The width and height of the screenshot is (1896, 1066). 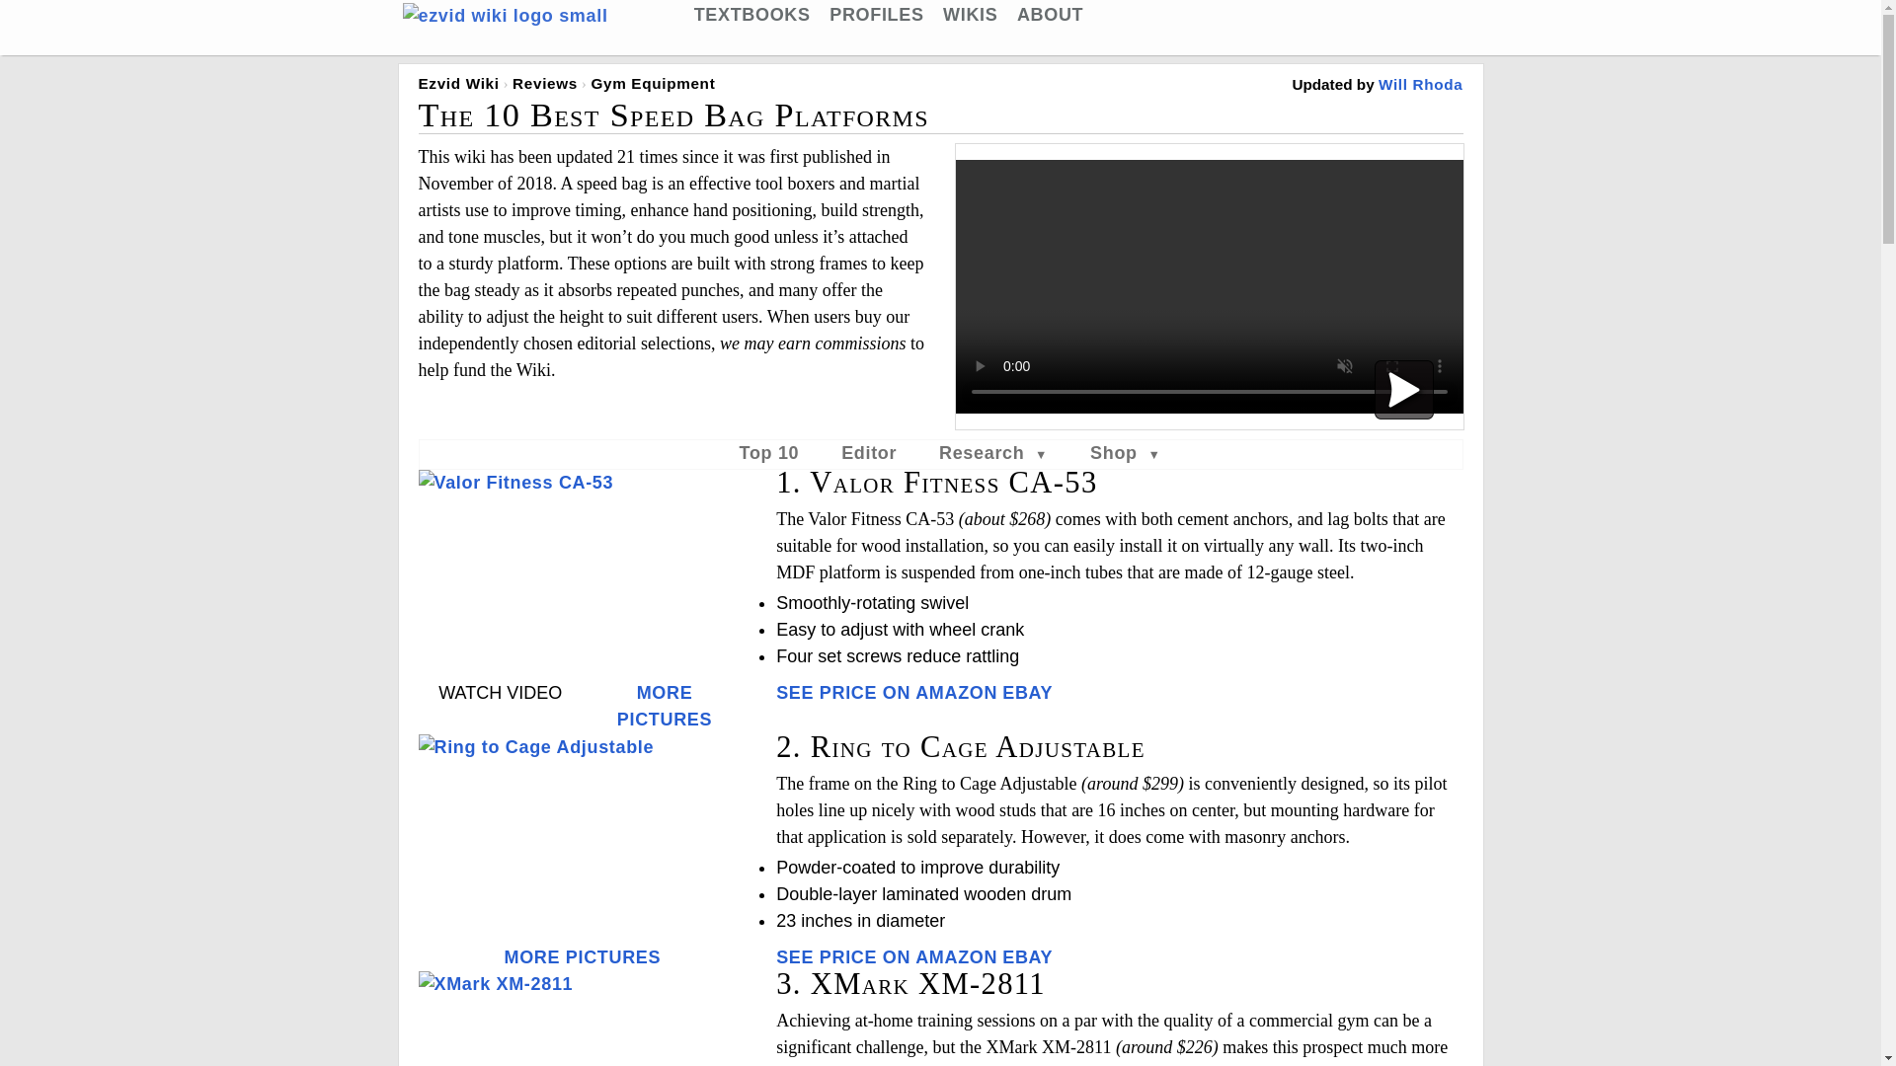 I want to click on MORE PICTURES, so click(x=582, y=957).